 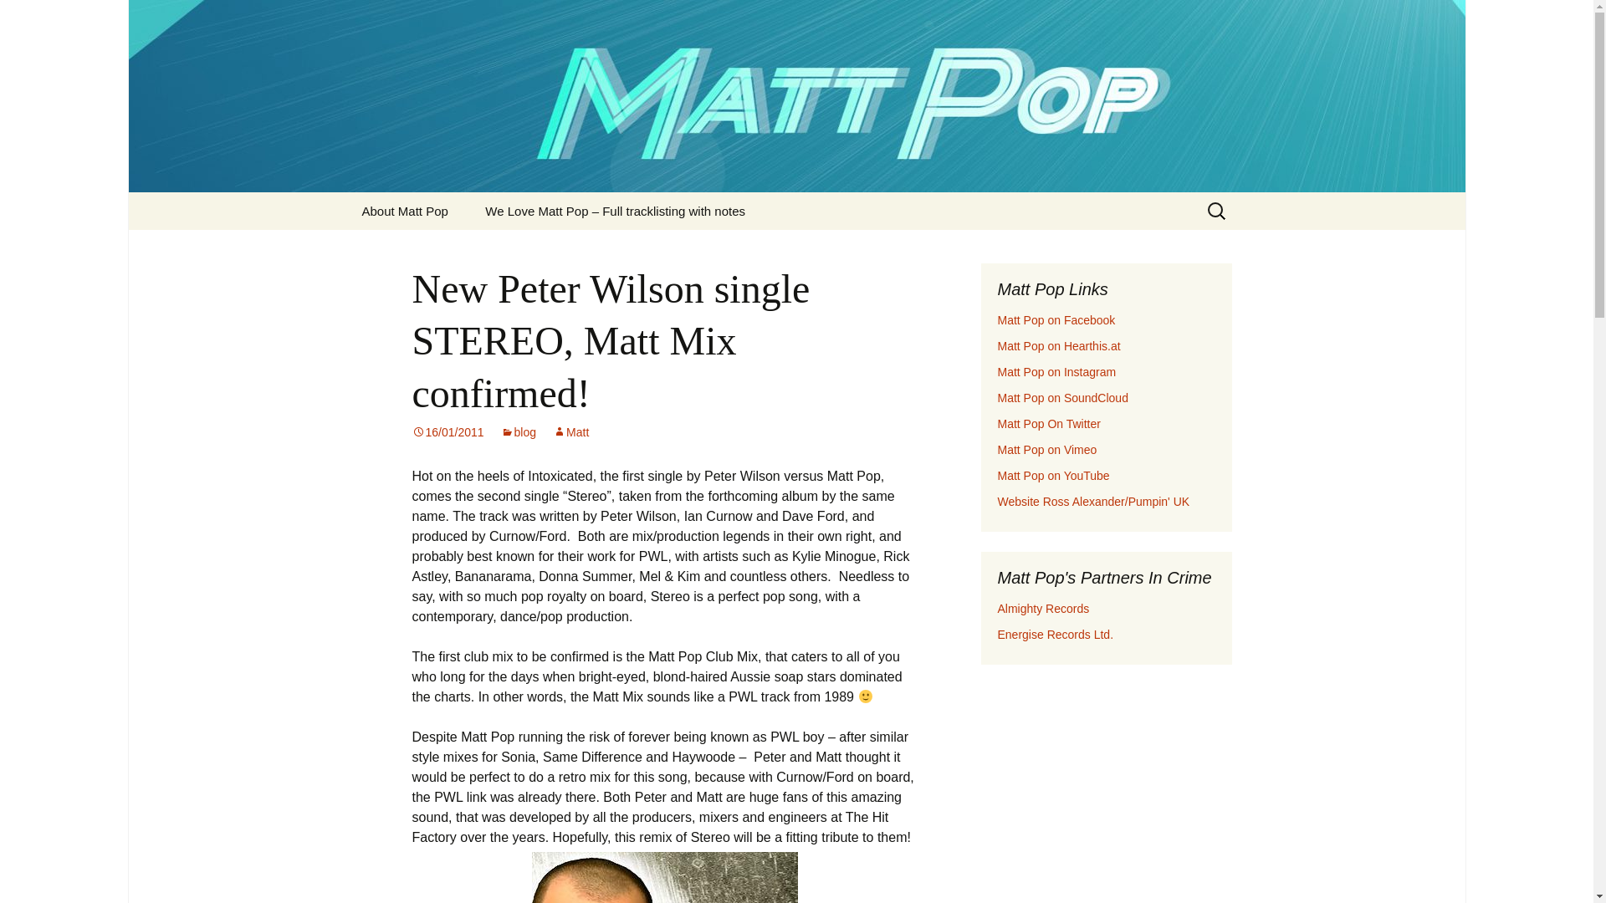 What do you see at coordinates (1049, 423) in the screenshot?
I see `Matt Pop On Twitter` at bounding box center [1049, 423].